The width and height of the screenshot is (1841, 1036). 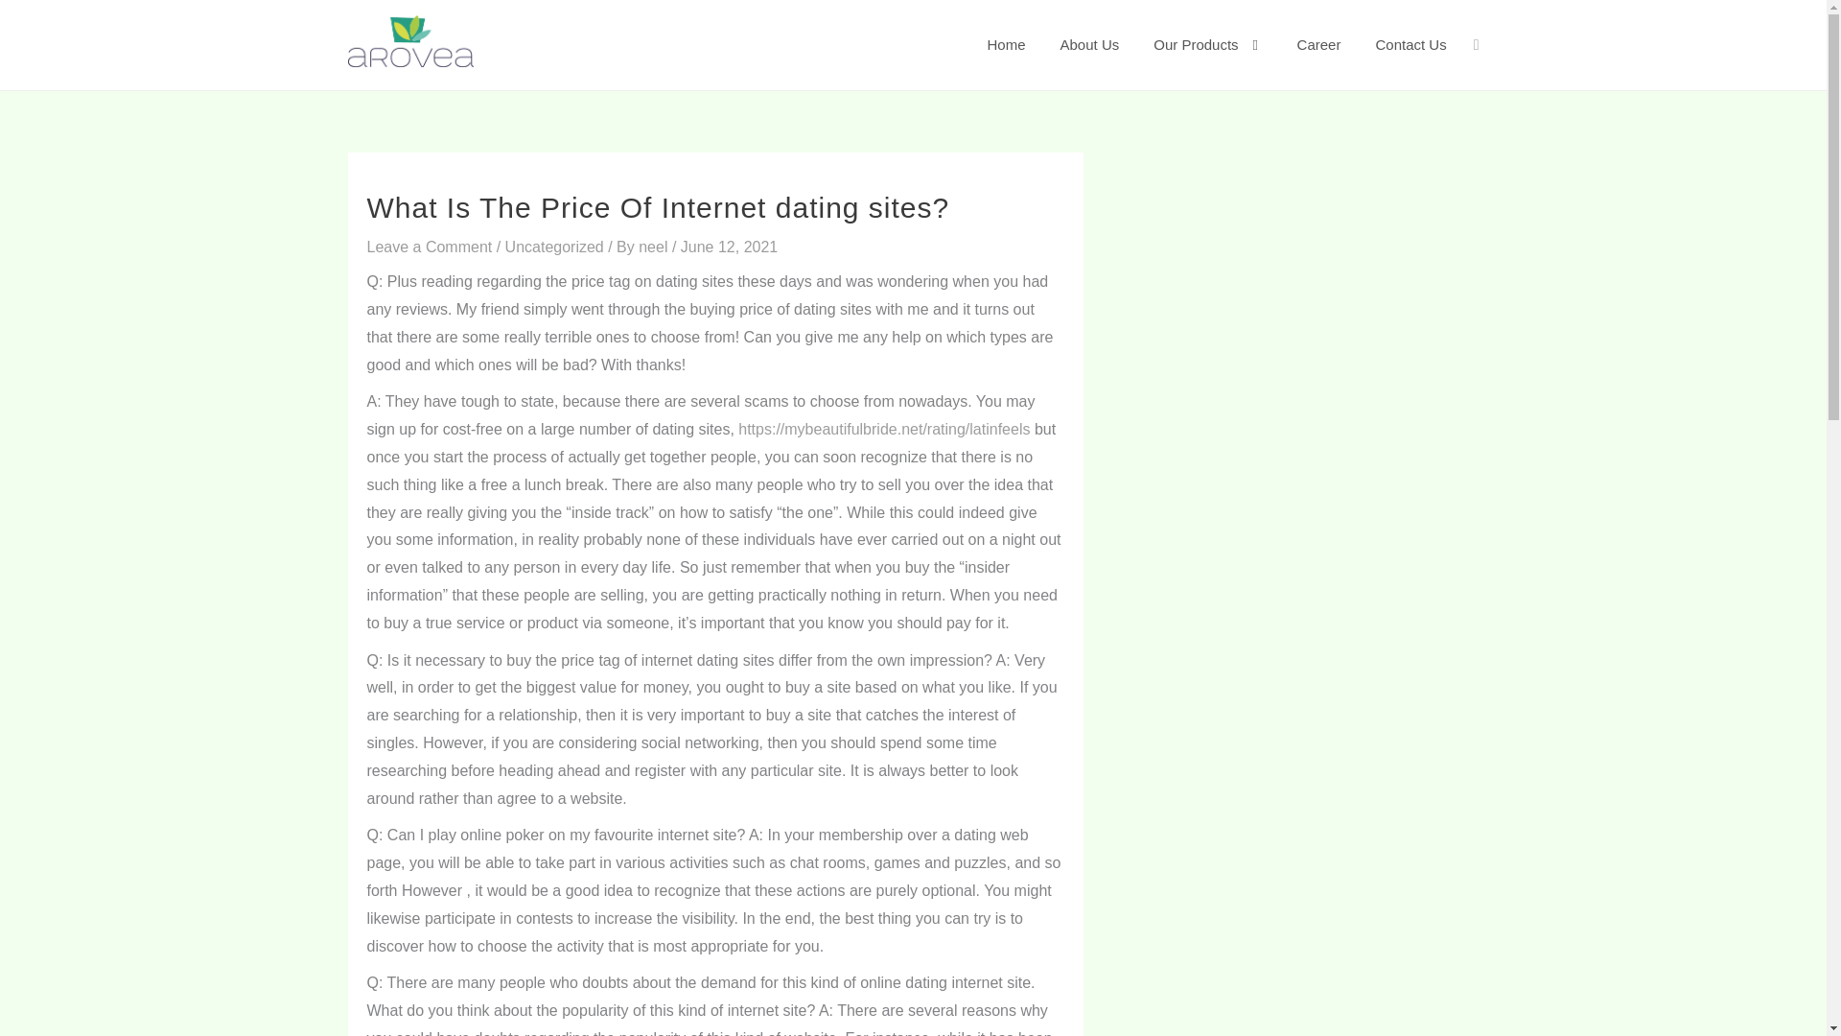 What do you see at coordinates (1410, 44) in the screenshot?
I see `Contact Us` at bounding box center [1410, 44].